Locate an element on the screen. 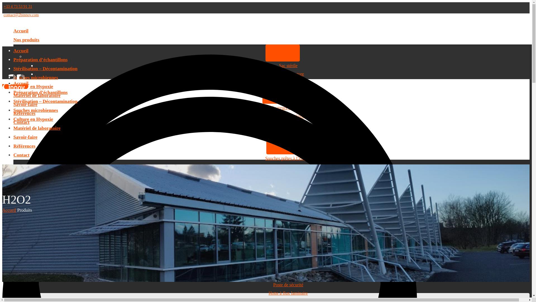 This screenshot has height=302, width=536. +33 4 73 53 91 31 is located at coordinates (18, 7).